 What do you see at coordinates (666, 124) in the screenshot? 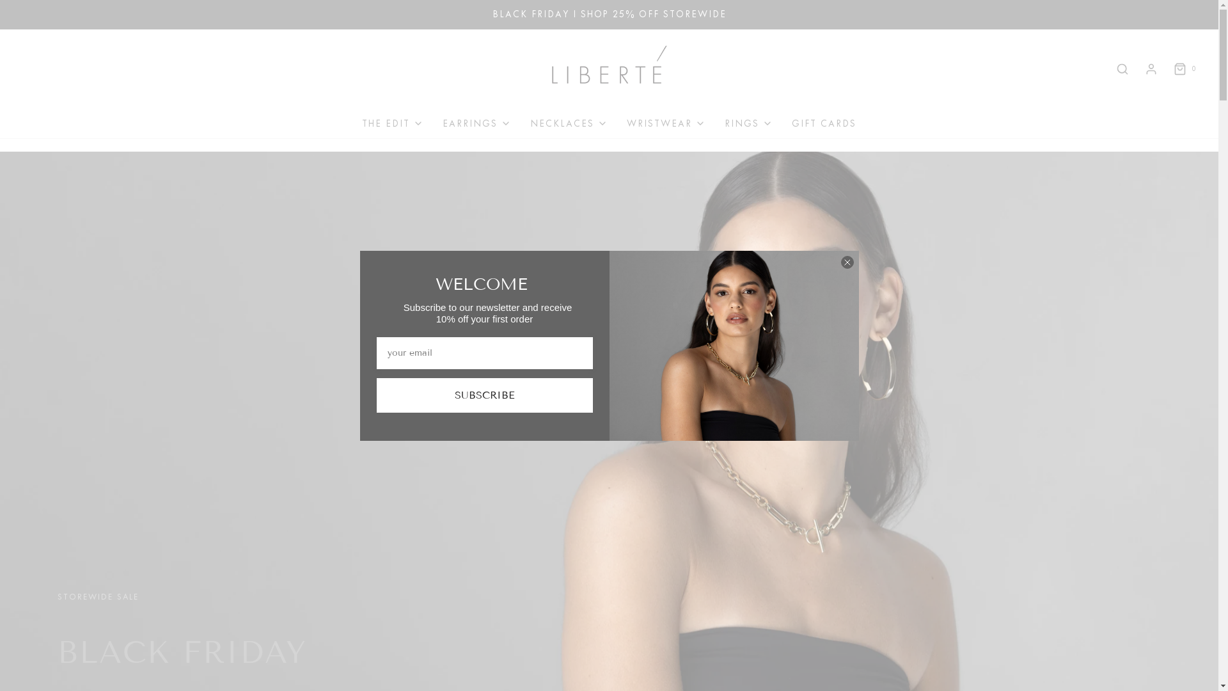
I see `WRISTWEAR` at bounding box center [666, 124].